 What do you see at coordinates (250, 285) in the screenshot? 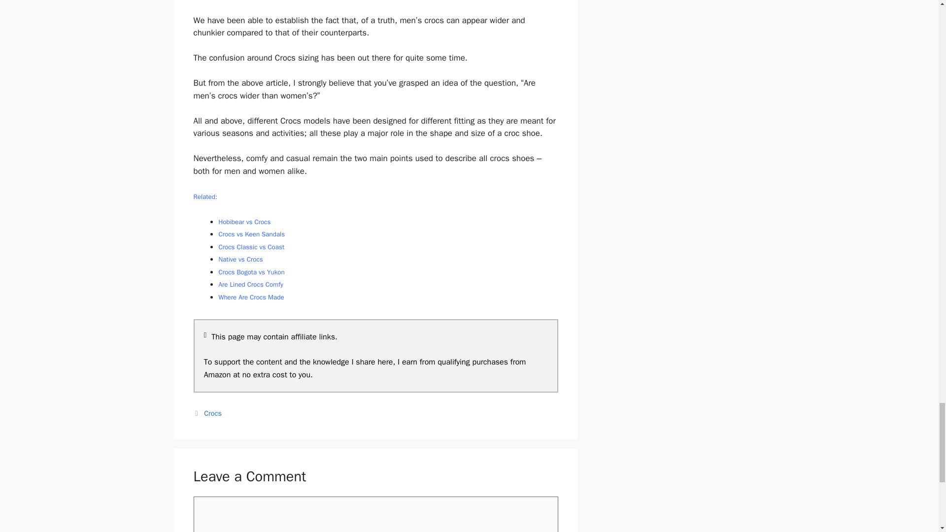
I see `Are Lined Crocs Comfy` at bounding box center [250, 285].